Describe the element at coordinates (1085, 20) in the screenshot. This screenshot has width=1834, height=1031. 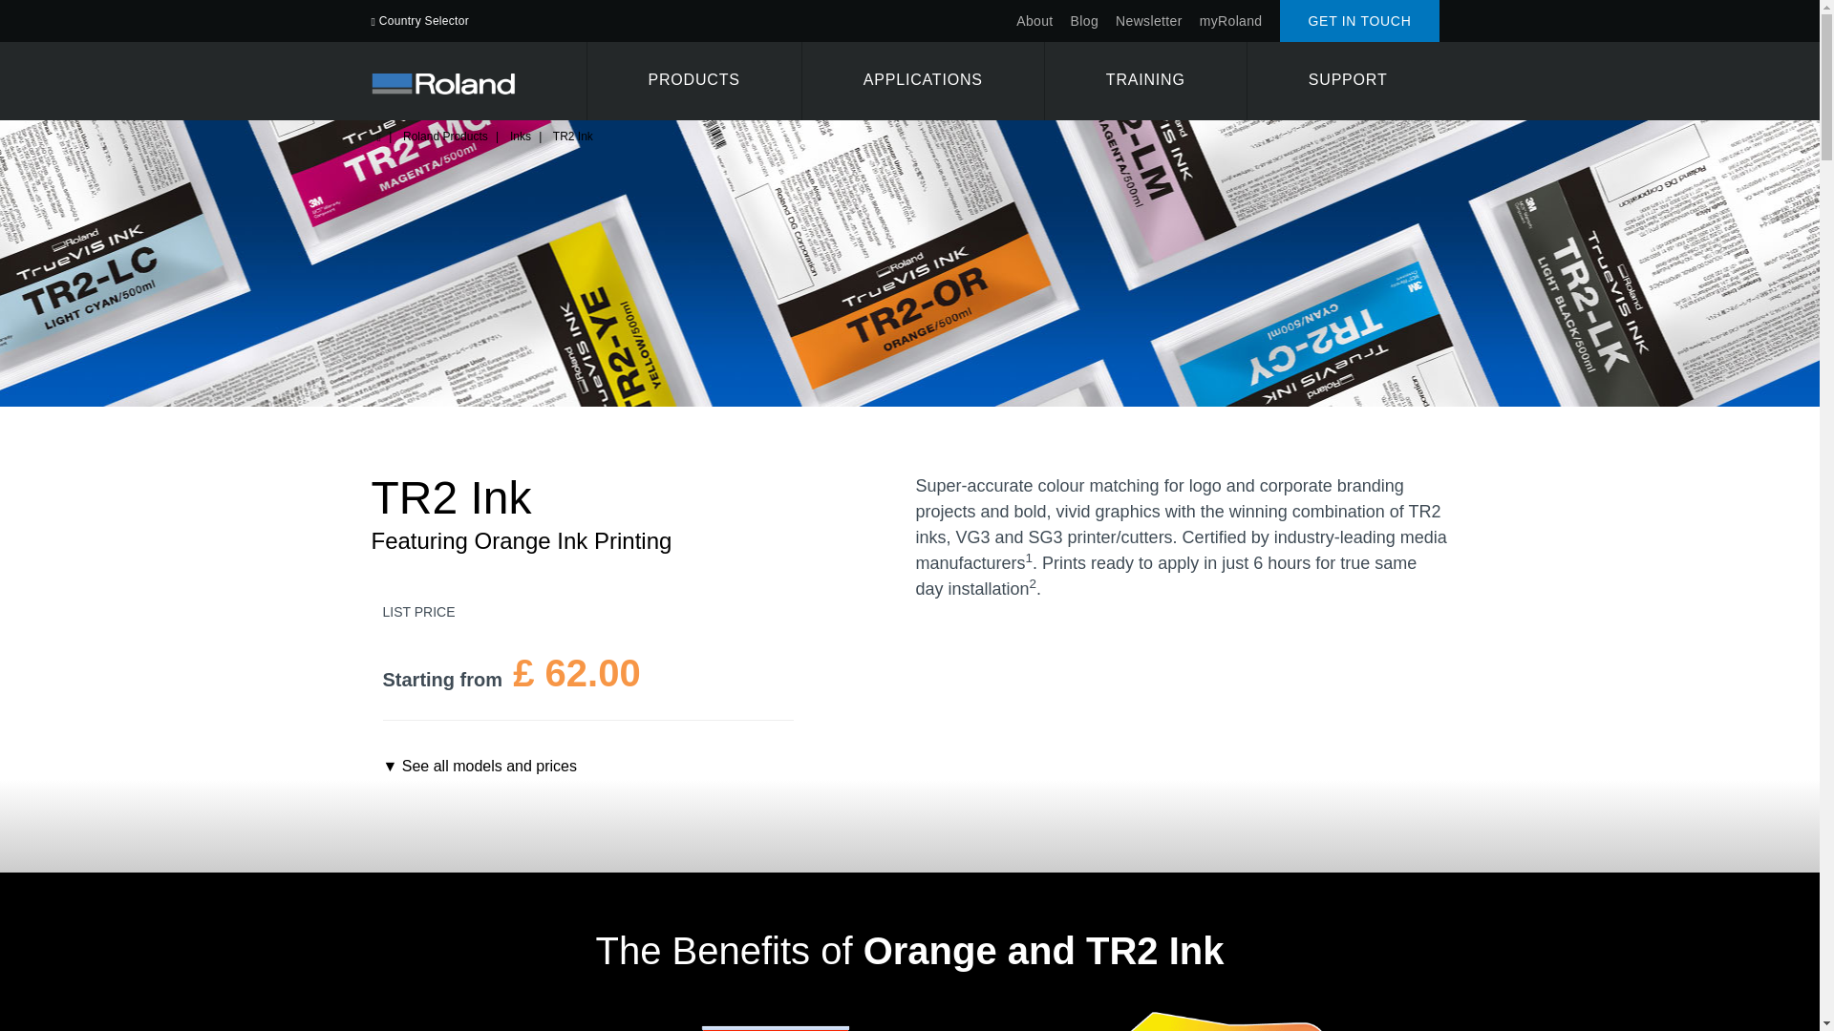
I see `Blog` at that location.